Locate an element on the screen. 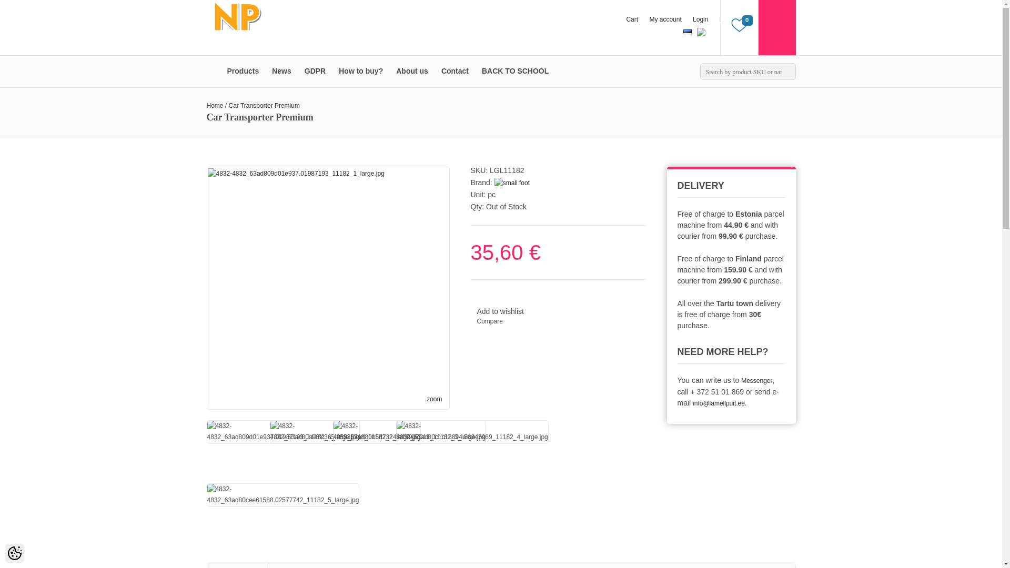 This screenshot has height=568, width=1010. Home is located at coordinates (215, 106).